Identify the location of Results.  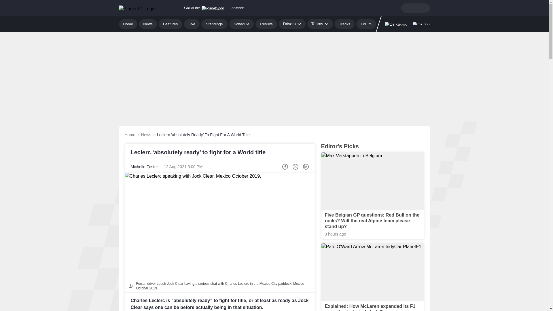
(266, 24).